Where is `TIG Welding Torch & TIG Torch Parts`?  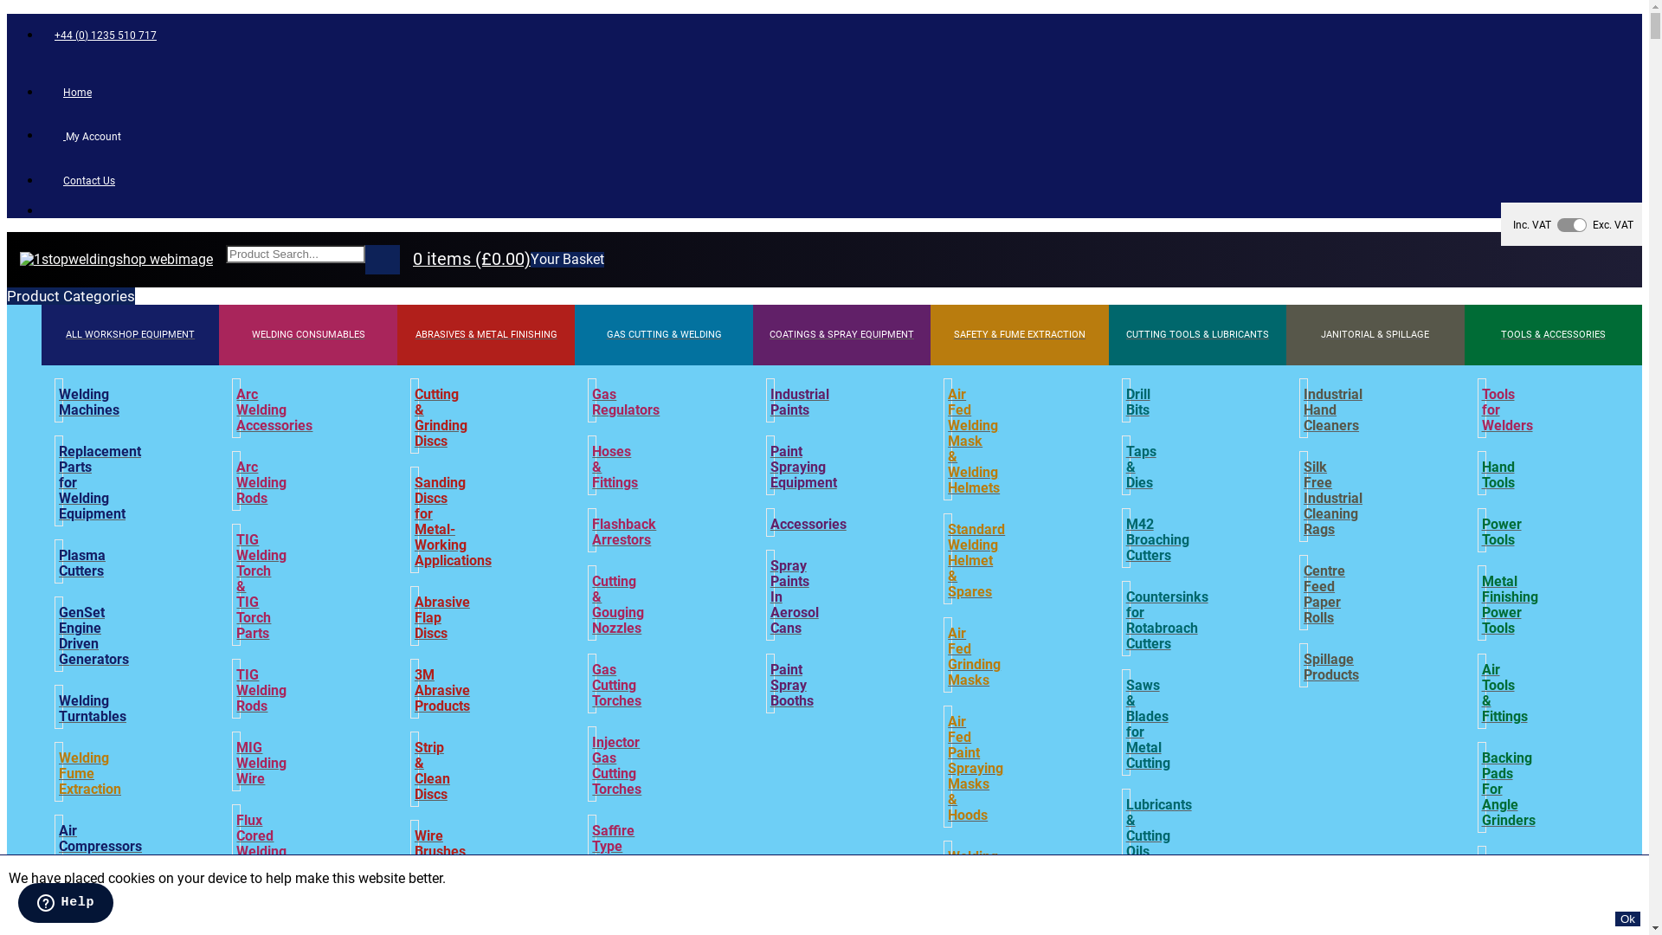
TIG Welding Torch & TIG Torch Parts is located at coordinates (261, 587).